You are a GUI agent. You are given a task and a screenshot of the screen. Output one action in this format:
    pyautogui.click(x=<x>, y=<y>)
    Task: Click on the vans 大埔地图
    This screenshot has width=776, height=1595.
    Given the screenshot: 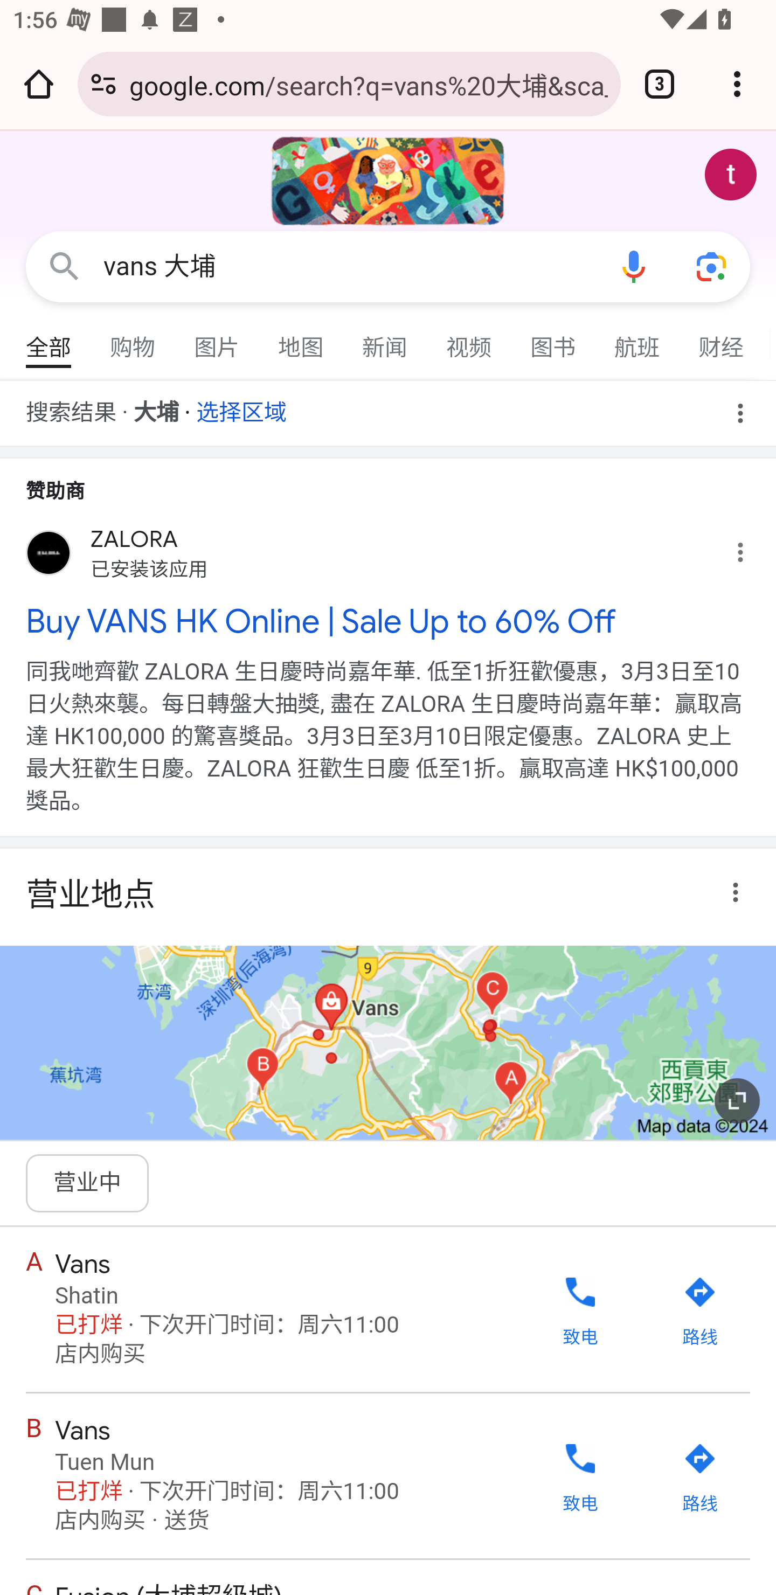 What is the action you would take?
    pyautogui.click(x=388, y=1042)
    